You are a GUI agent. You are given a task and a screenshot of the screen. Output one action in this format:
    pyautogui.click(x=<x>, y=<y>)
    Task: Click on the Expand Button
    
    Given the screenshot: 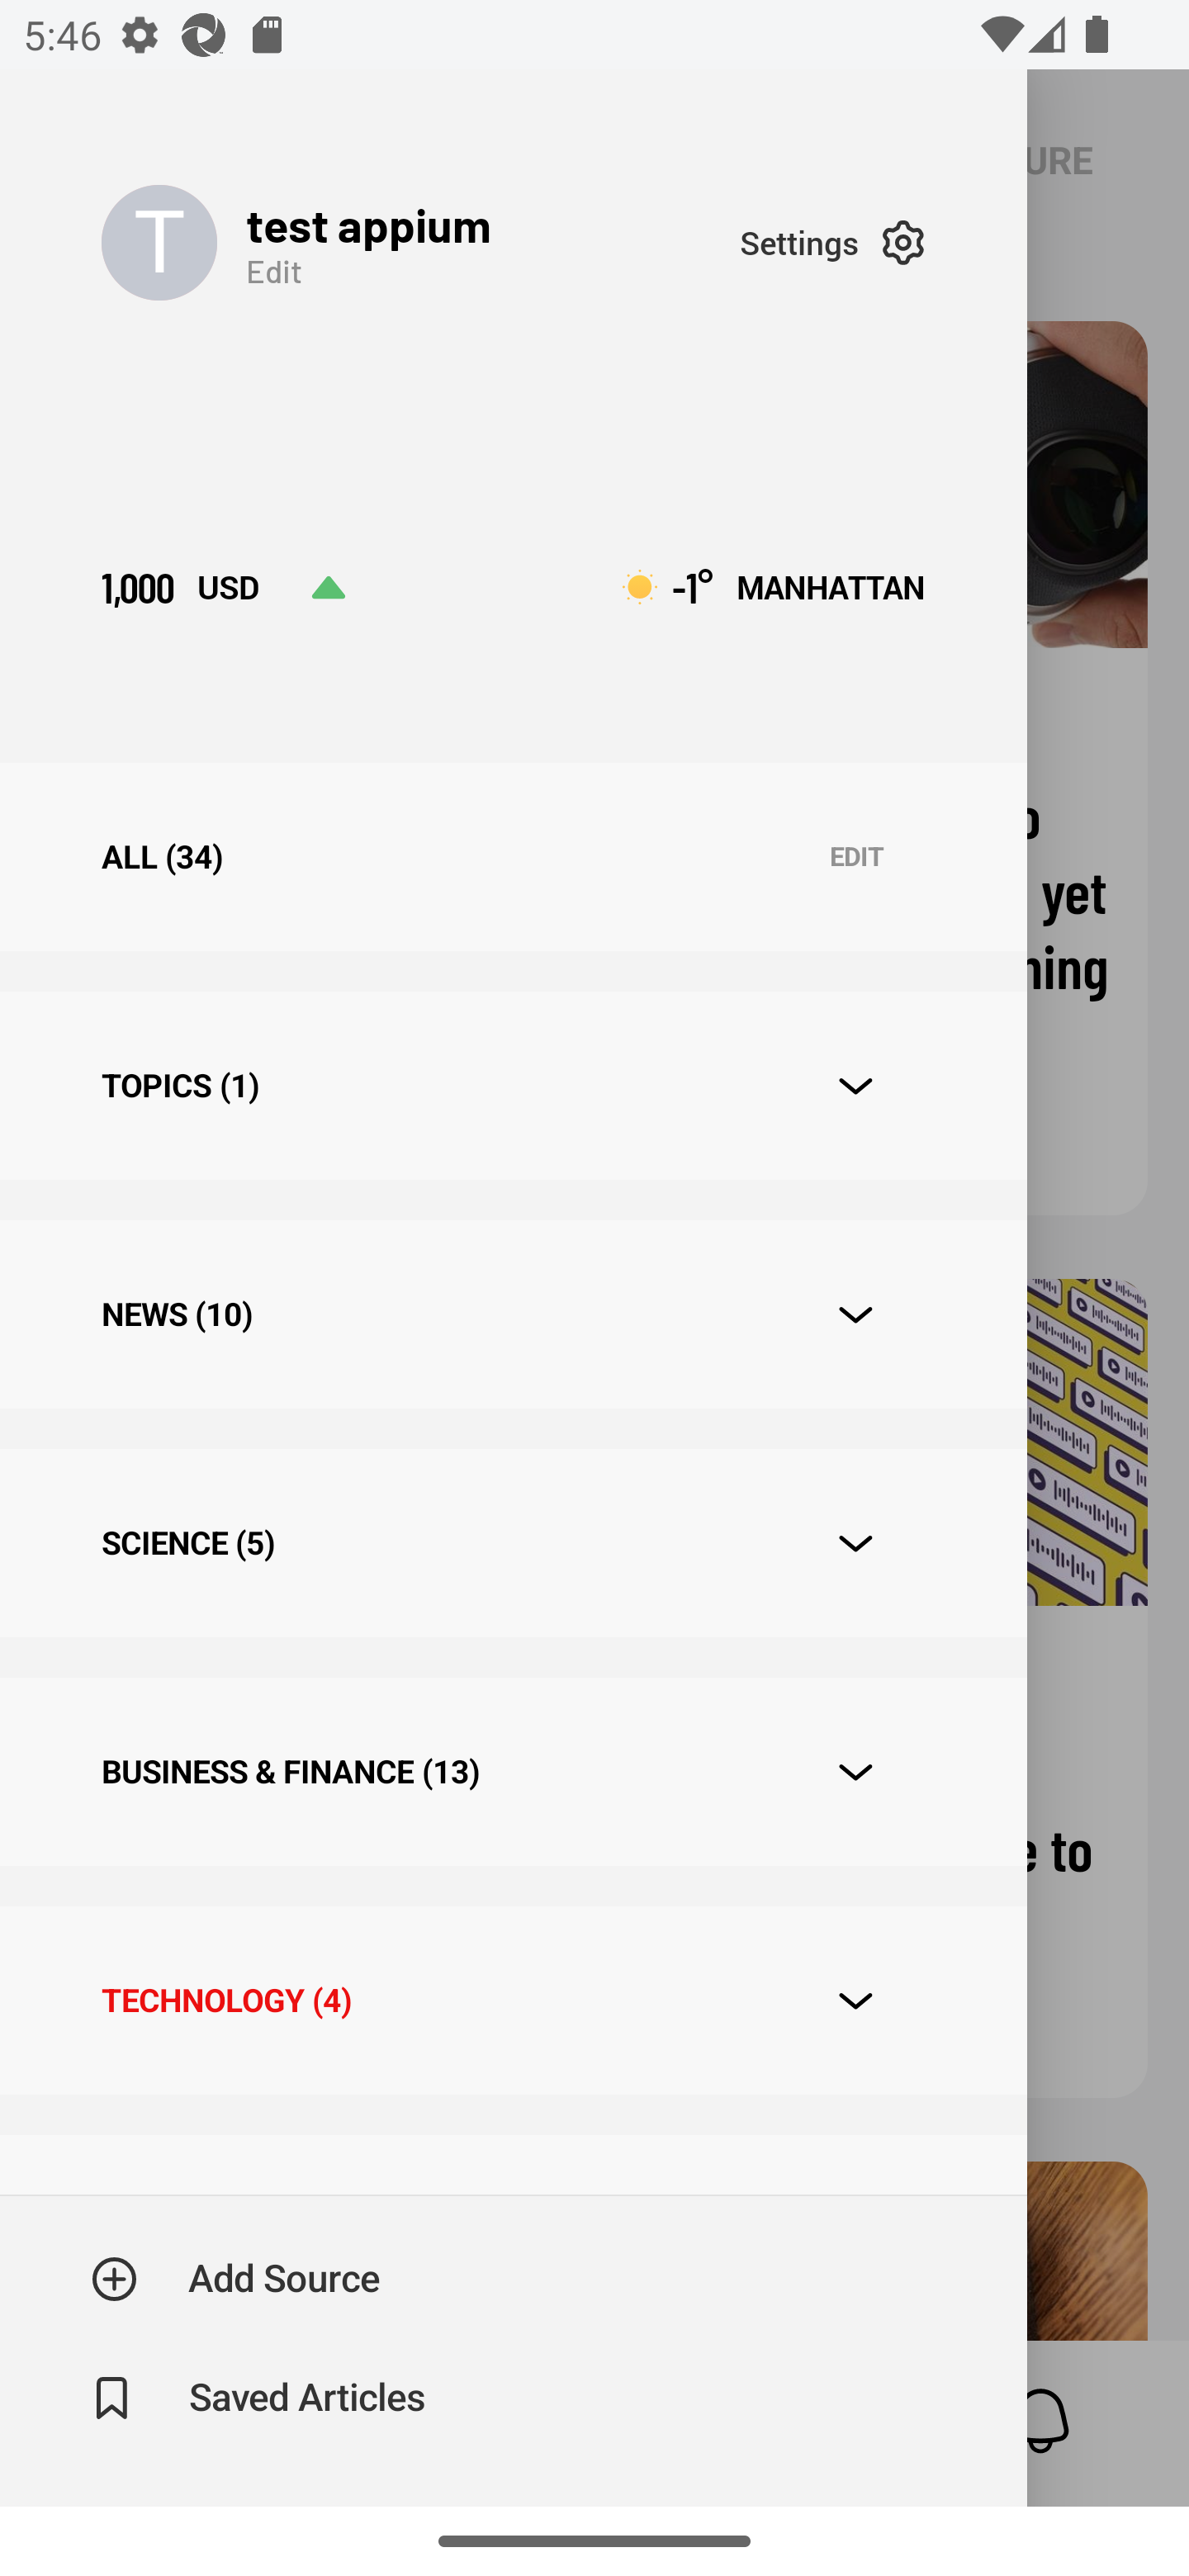 What is the action you would take?
    pyautogui.click(x=855, y=1542)
    